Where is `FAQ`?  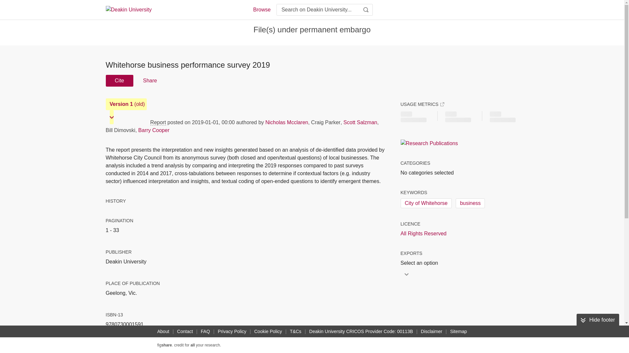
FAQ is located at coordinates (205, 331).